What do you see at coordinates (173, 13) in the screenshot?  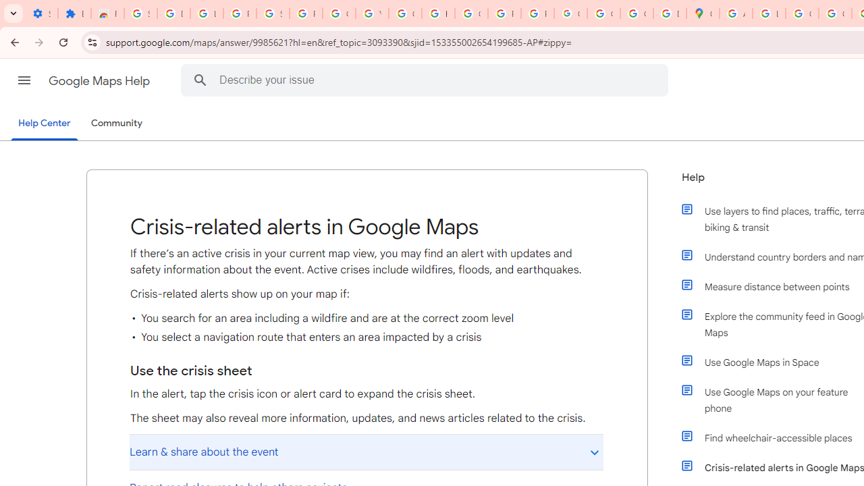 I see `Delete photos & videos - Computer - Google Photos Help` at bounding box center [173, 13].